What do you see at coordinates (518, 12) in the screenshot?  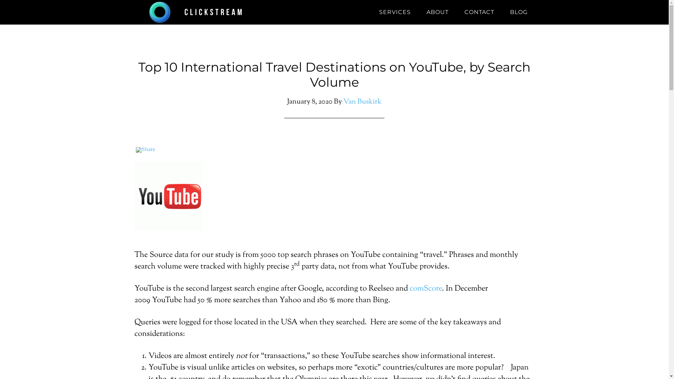 I see `BLOG` at bounding box center [518, 12].